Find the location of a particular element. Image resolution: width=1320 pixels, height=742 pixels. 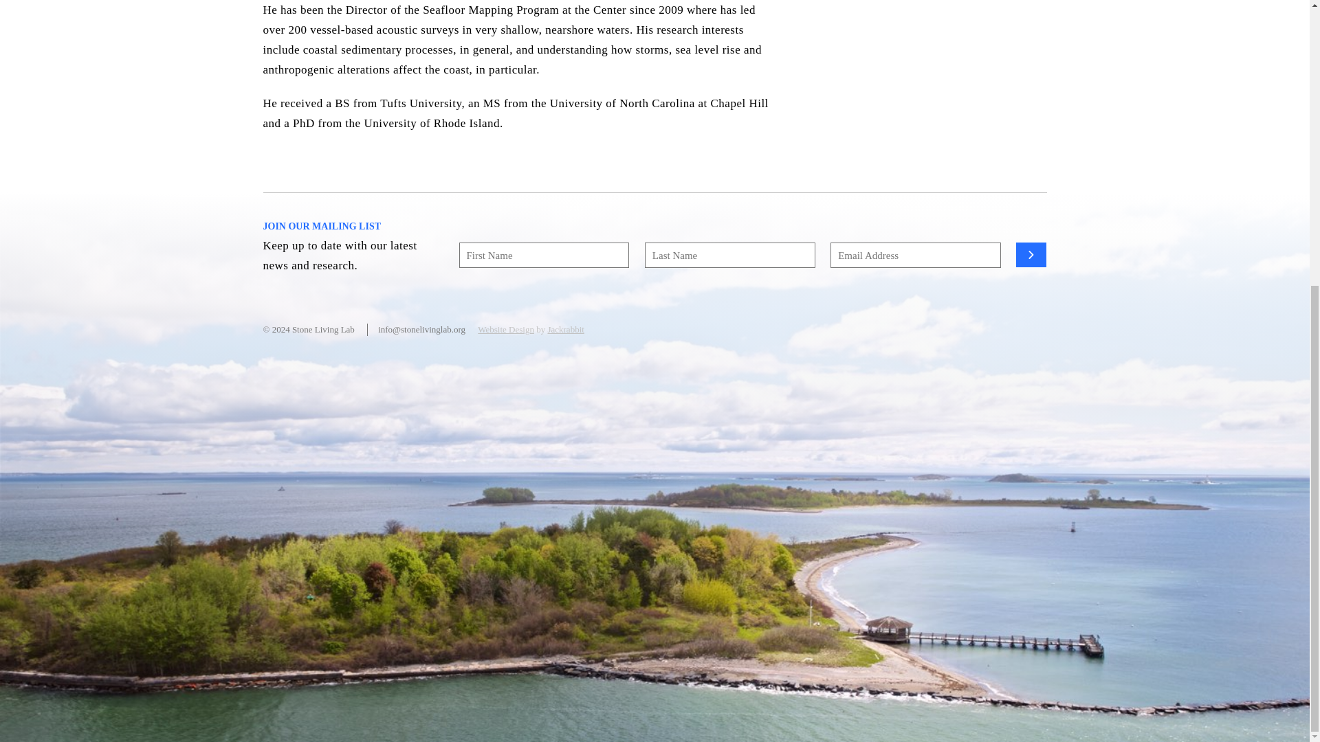

Website Design is located at coordinates (506, 329).